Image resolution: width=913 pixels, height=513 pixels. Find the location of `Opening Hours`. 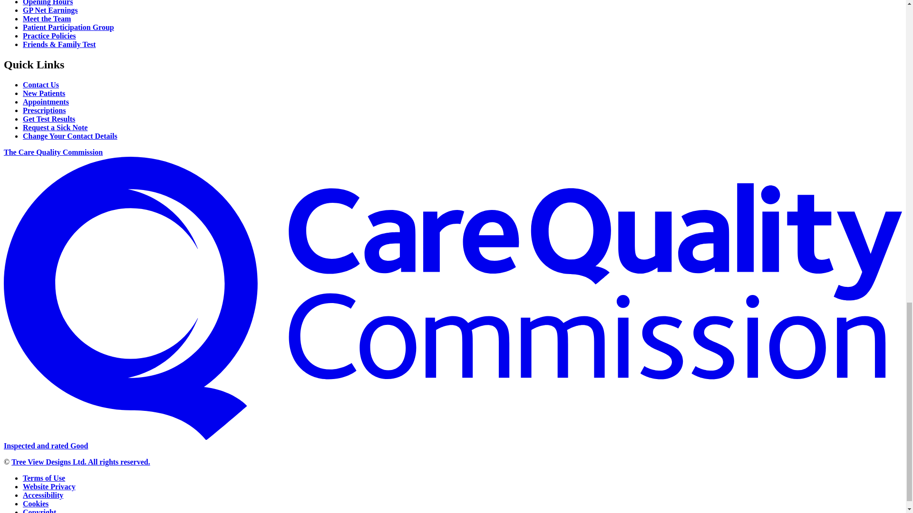

Opening Hours is located at coordinates (48, 3).